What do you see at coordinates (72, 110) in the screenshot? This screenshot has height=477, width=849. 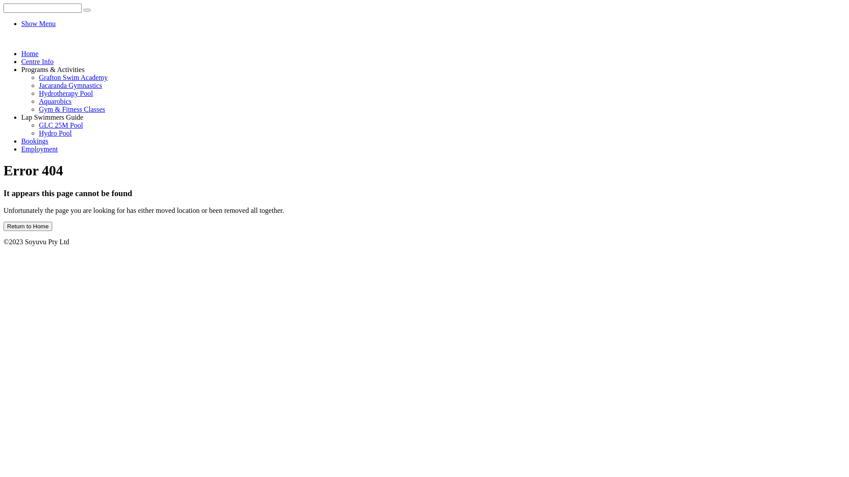 I see `Gym & Fitness Classes` at bounding box center [72, 110].